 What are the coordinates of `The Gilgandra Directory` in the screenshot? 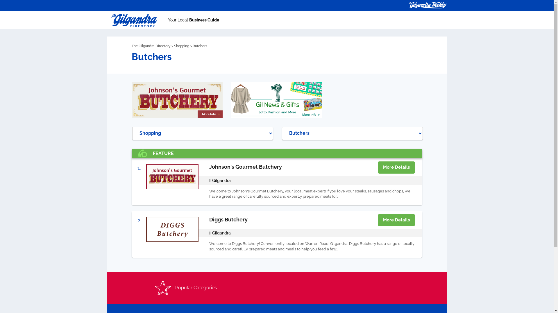 It's located at (151, 46).